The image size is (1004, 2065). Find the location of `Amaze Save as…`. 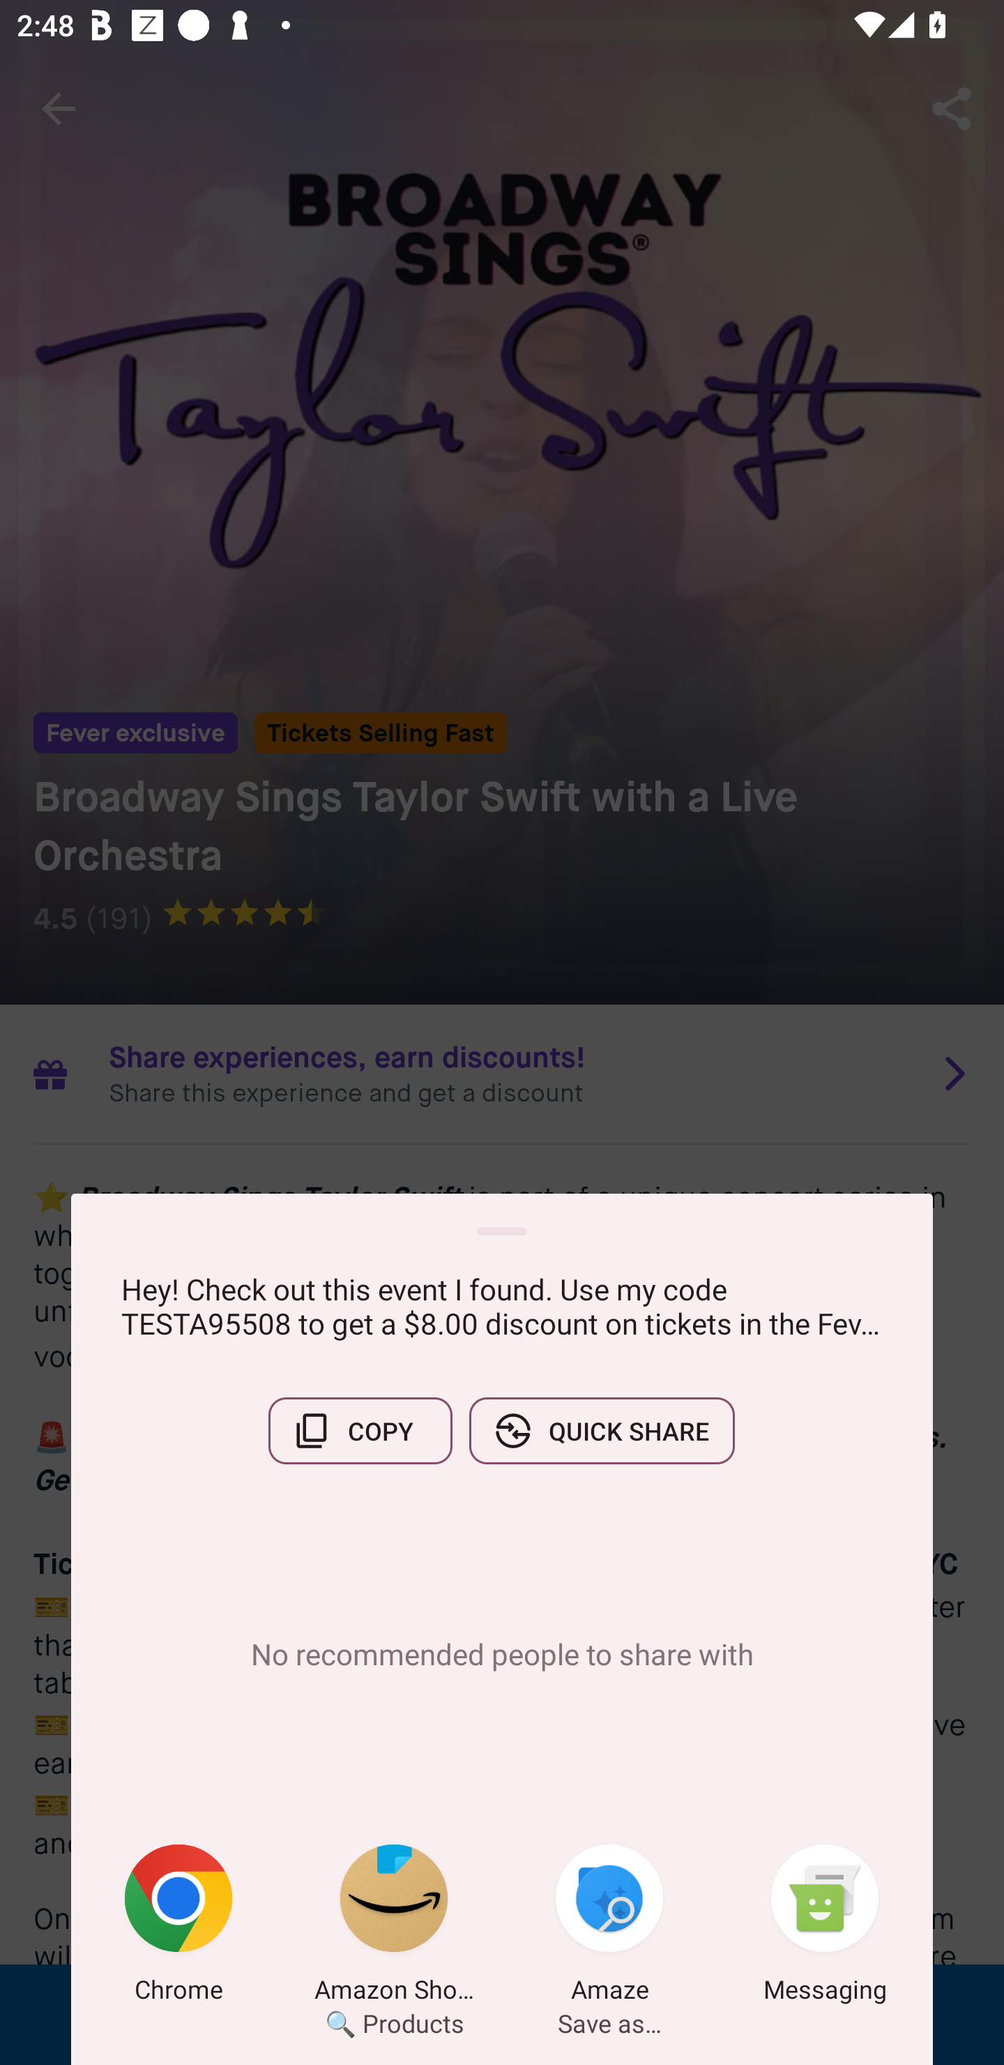

Amaze Save as… is located at coordinates (609, 1928).